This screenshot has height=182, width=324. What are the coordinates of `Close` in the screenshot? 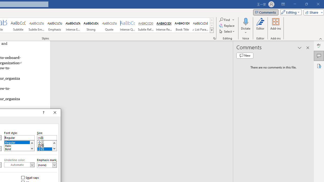 It's located at (55, 113).